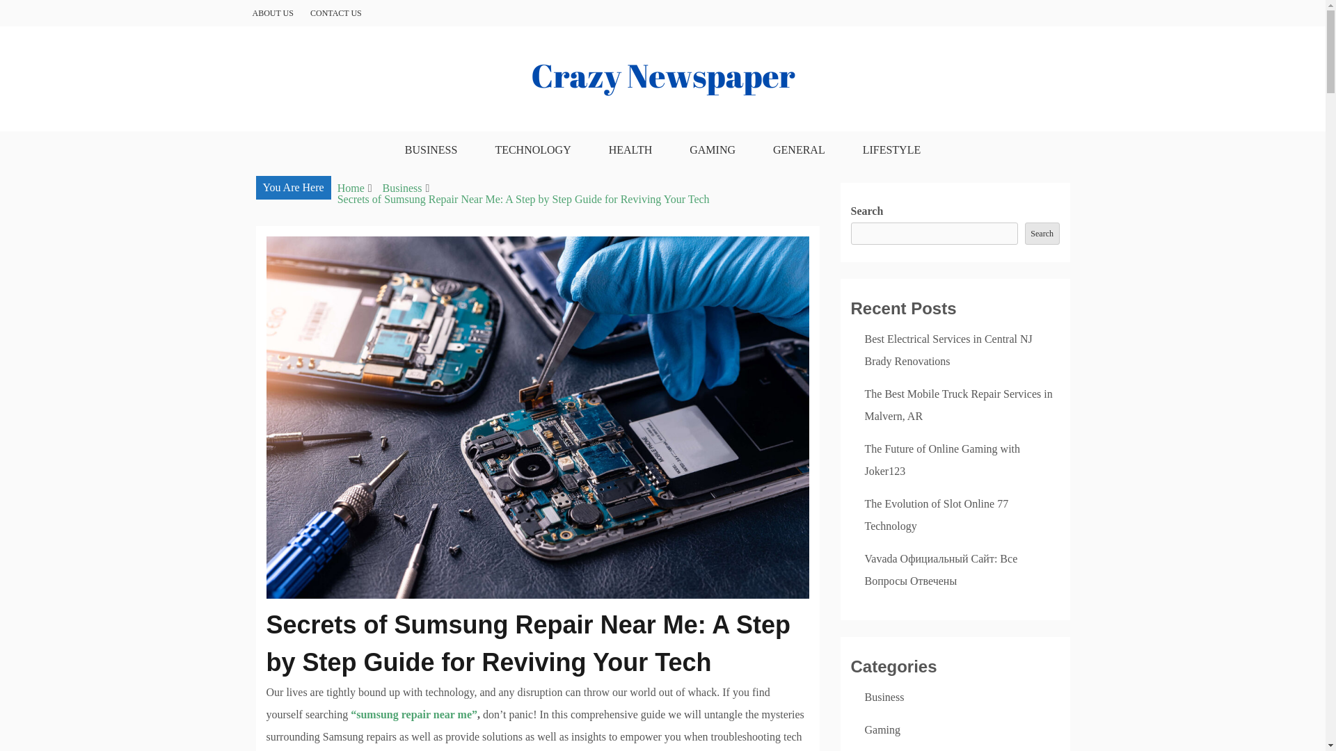  What do you see at coordinates (948, 350) in the screenshot?
I see `Best Electrical Services in Central NJ Brady Renovations` at bounding box center [948, 350].